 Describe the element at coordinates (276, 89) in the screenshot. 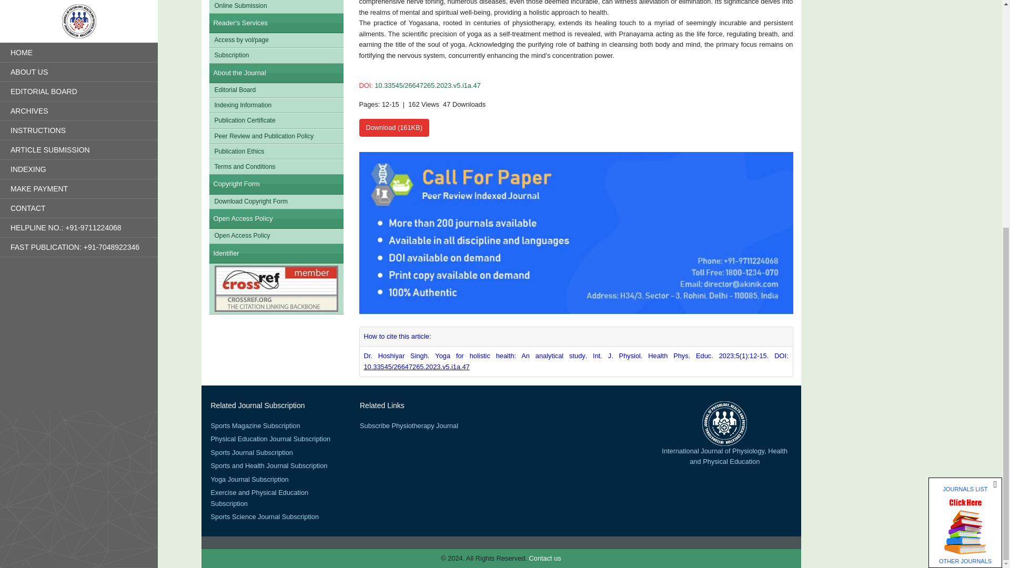

I see `Editorial Board` at that location.